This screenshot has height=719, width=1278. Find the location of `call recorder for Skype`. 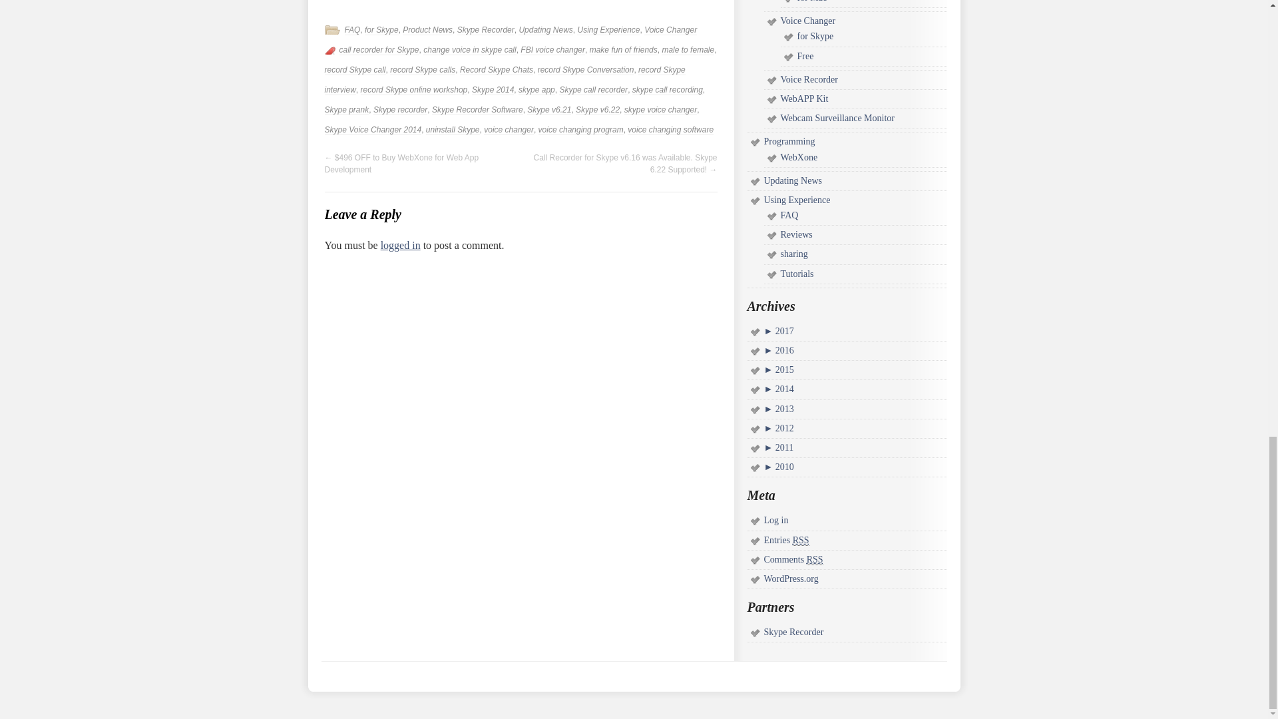

call recorder for Skype is located at coordinates (379, 51).